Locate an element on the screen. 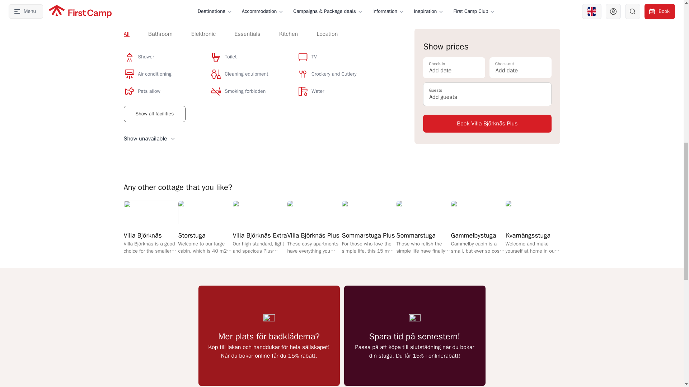  Essentials is located at coordinates (247, 34).